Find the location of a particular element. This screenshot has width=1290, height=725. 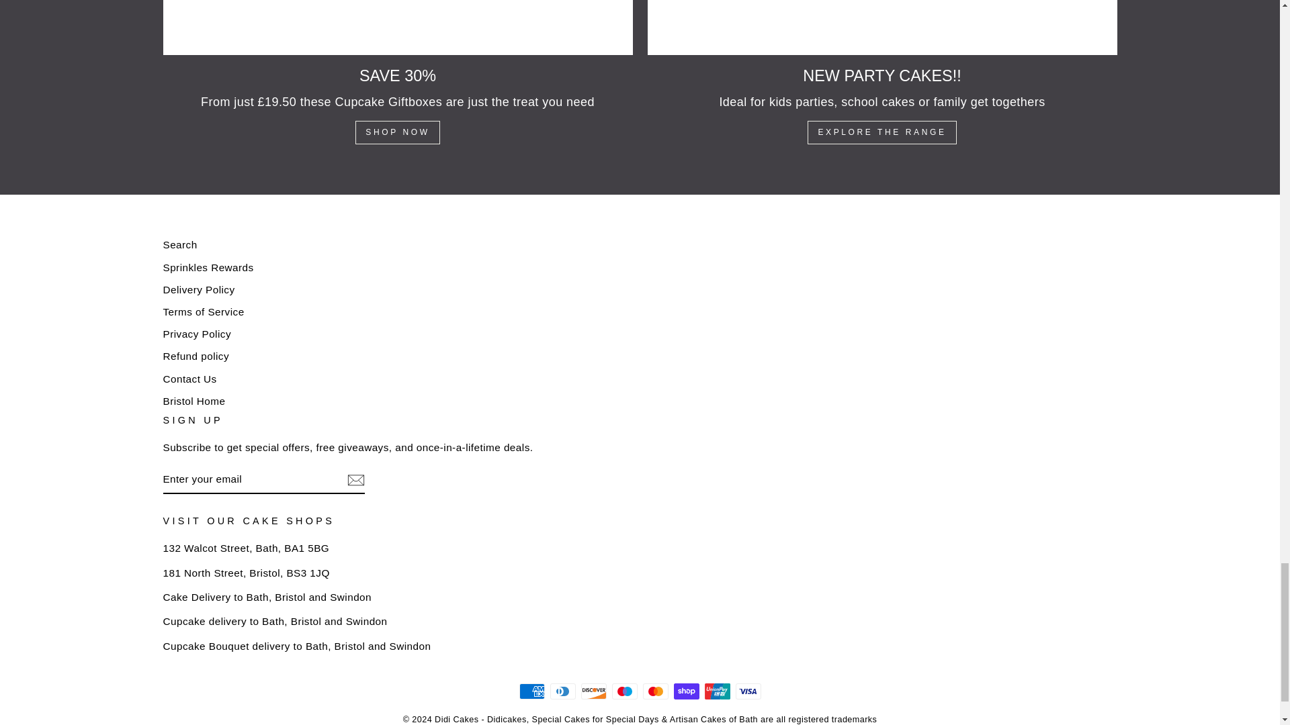

Mastercard is located at coordinates (655, 691).